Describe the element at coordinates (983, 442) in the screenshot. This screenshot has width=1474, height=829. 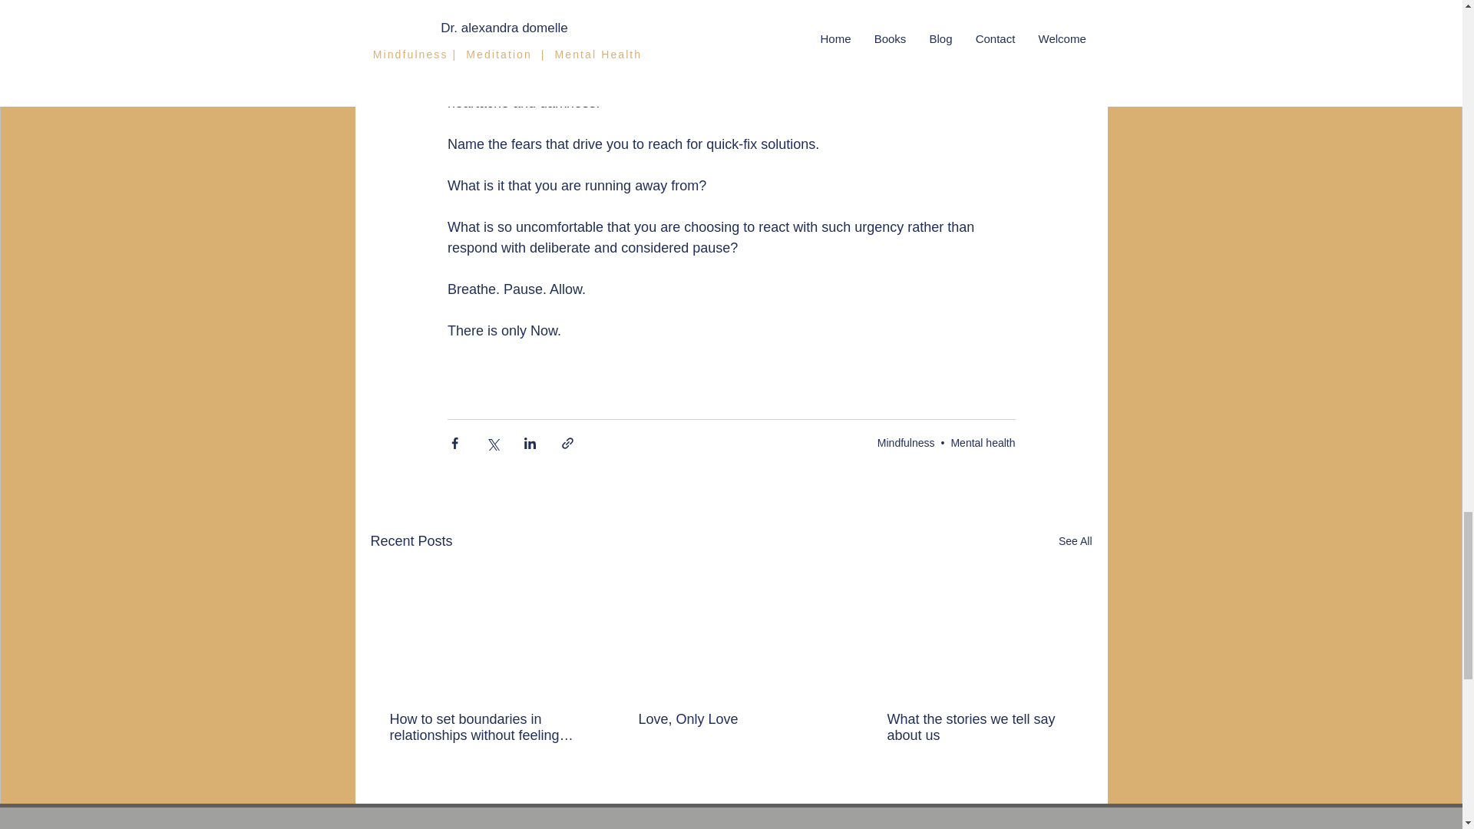
I see `Mental health` at that location.